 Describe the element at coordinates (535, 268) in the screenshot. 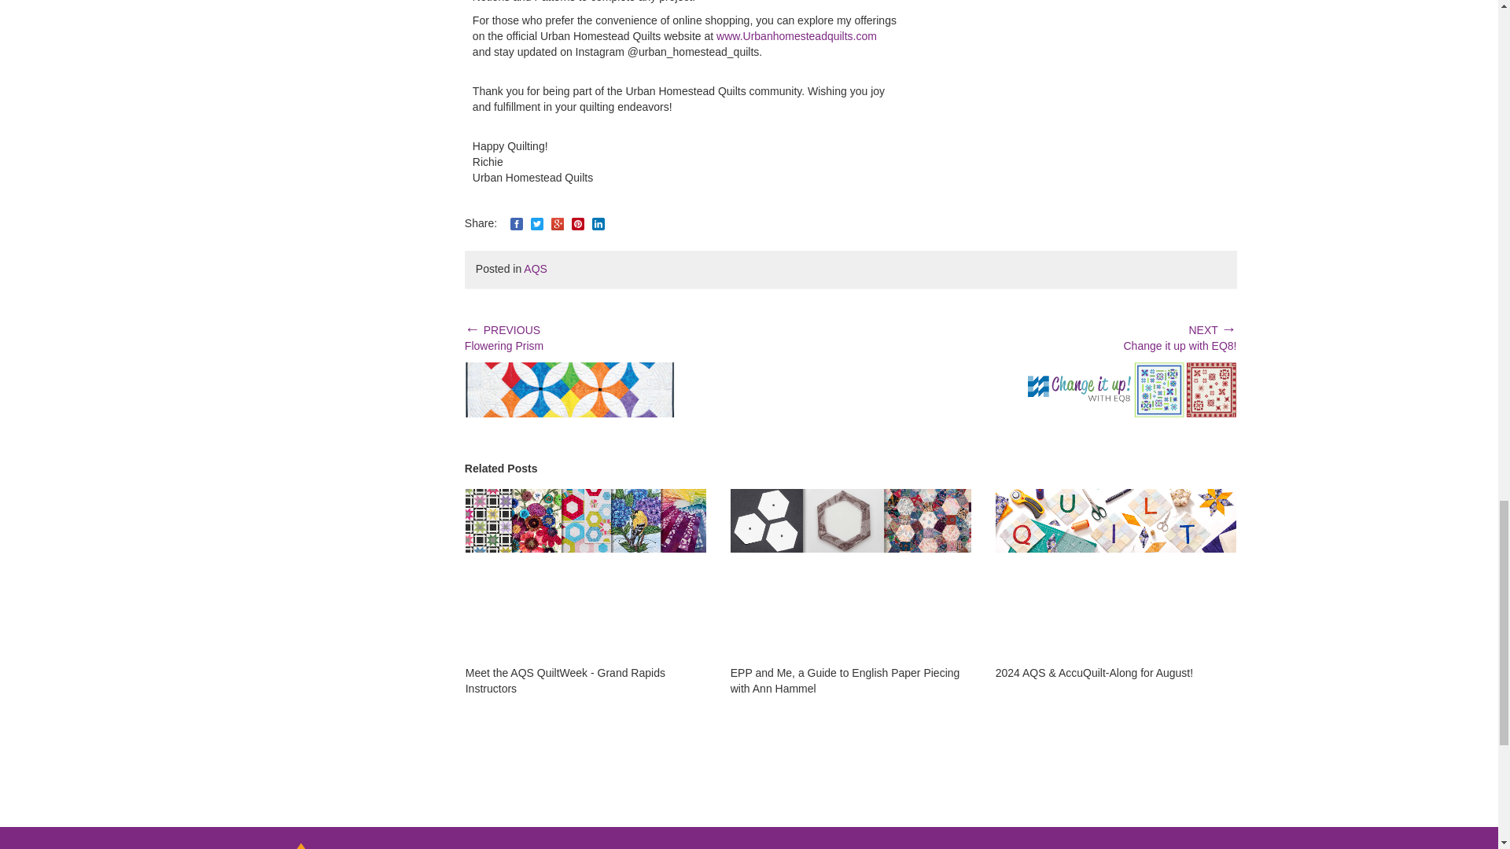

I see `AQS` at that location.